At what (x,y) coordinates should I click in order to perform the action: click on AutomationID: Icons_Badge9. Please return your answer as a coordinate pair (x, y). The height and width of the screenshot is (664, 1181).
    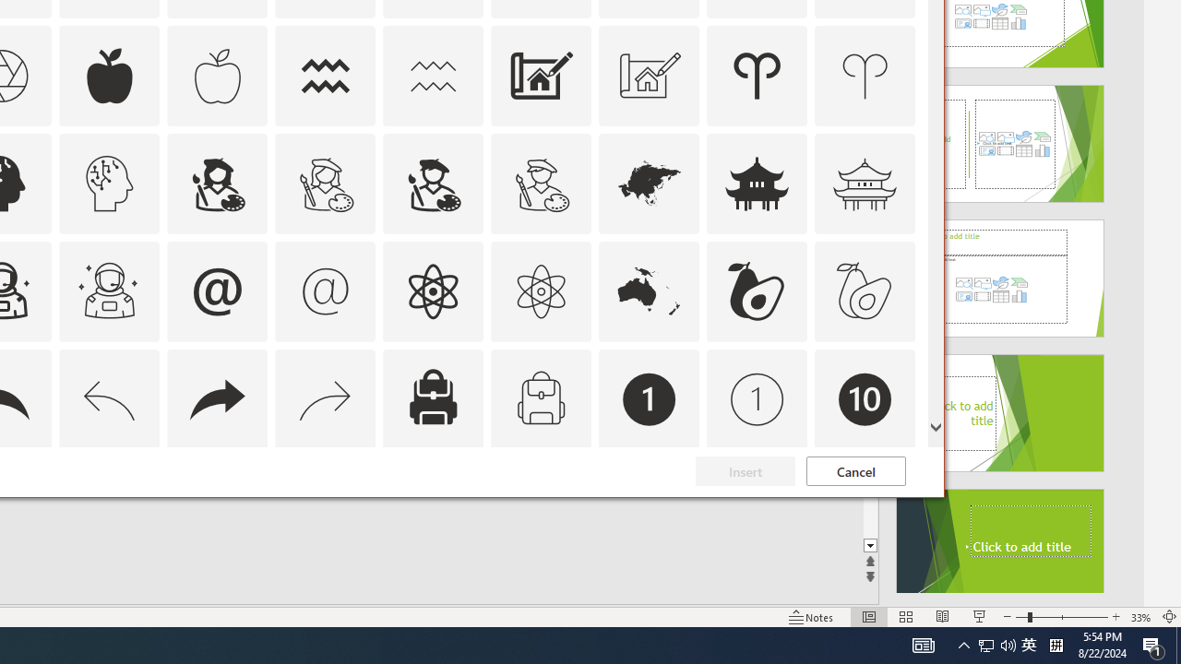
    Looking at the image, I should click on (757, 507).